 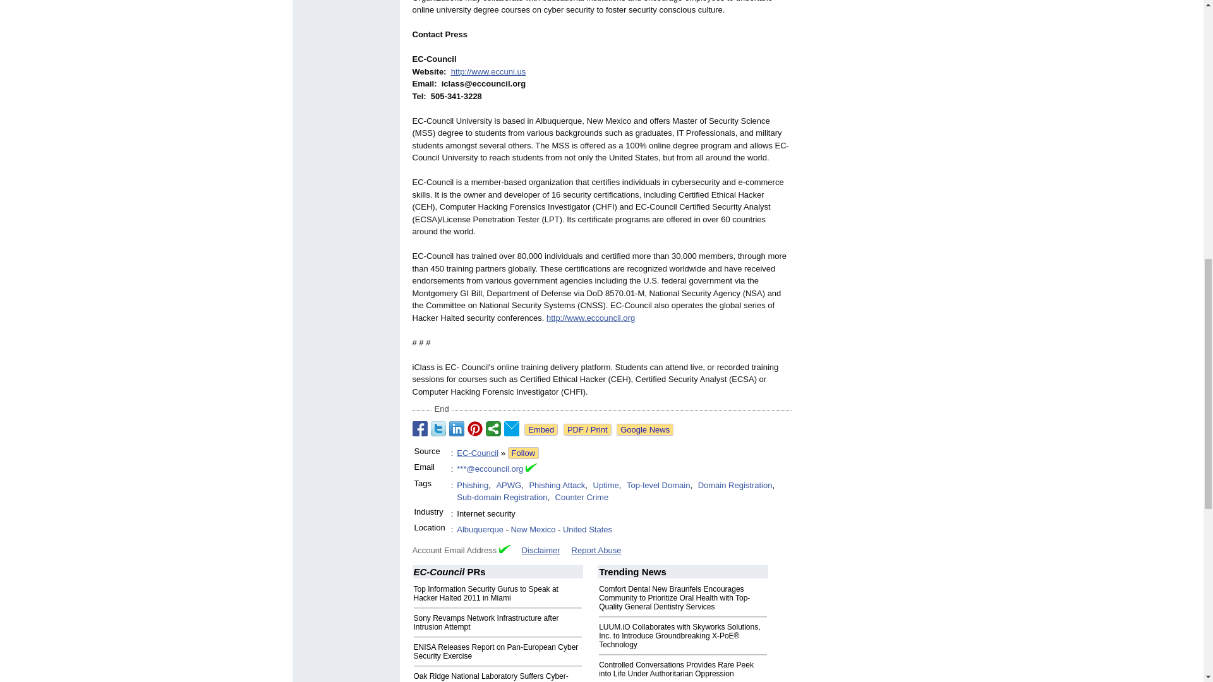 I want to click on Share on Facebook, so click(x=419, y=429).